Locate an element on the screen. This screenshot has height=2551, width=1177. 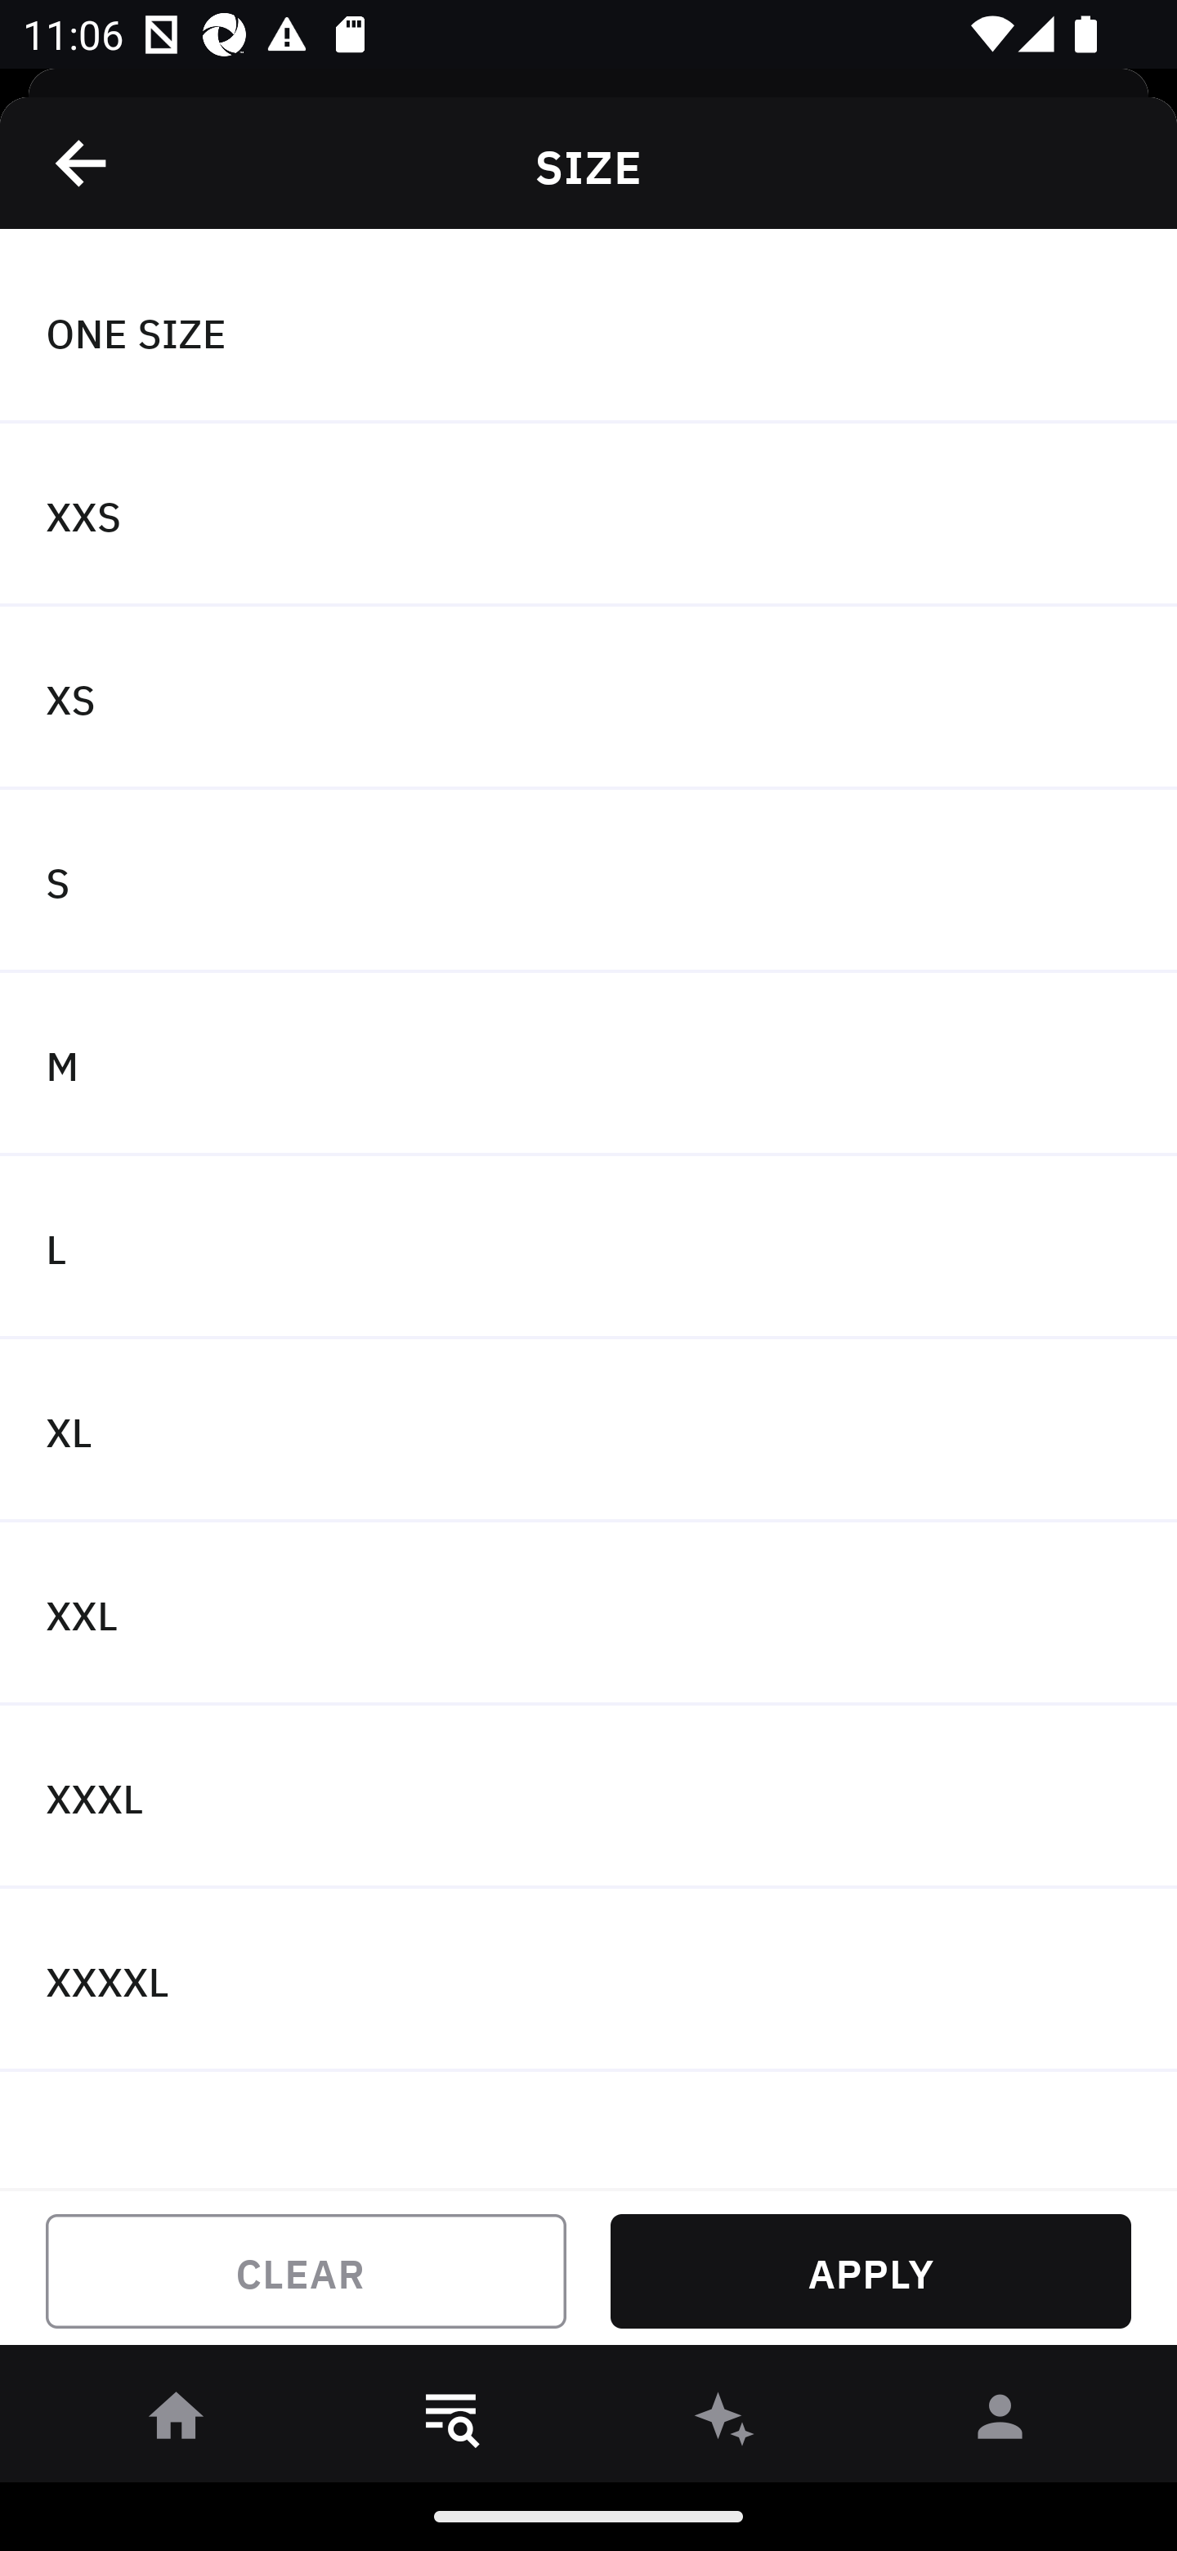
S is located at coordinates (588, 881).